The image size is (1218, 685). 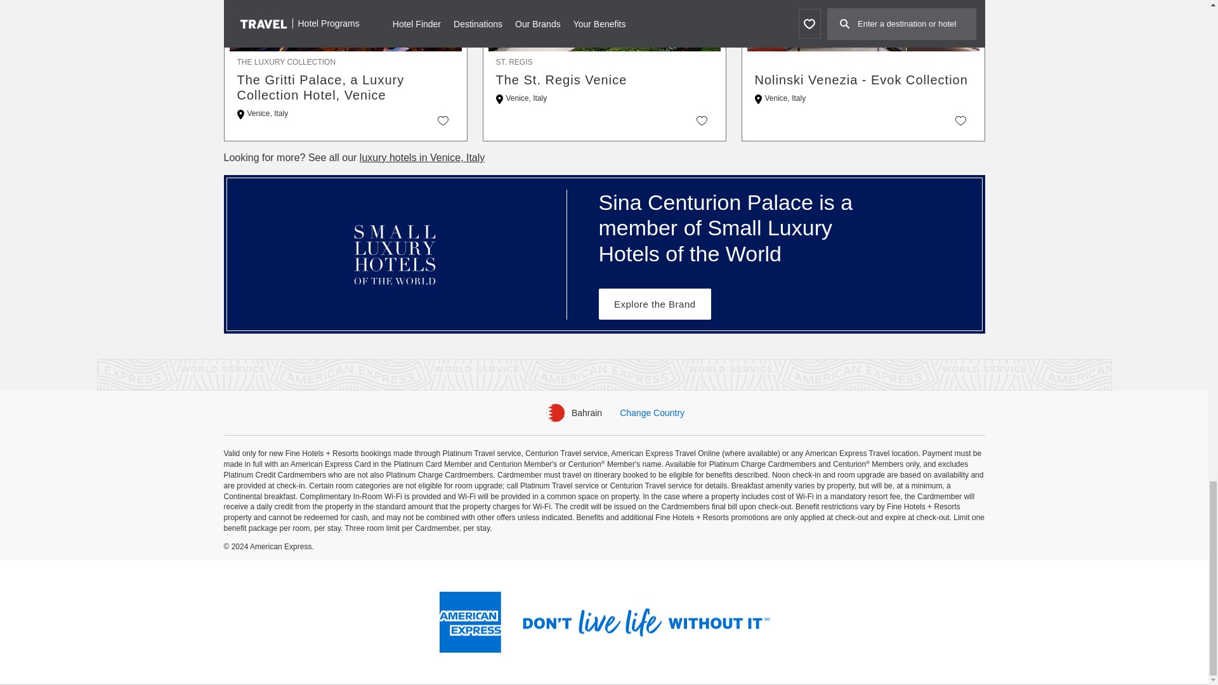 I want to click on Explore the Brand, so click(x=655, y=304).